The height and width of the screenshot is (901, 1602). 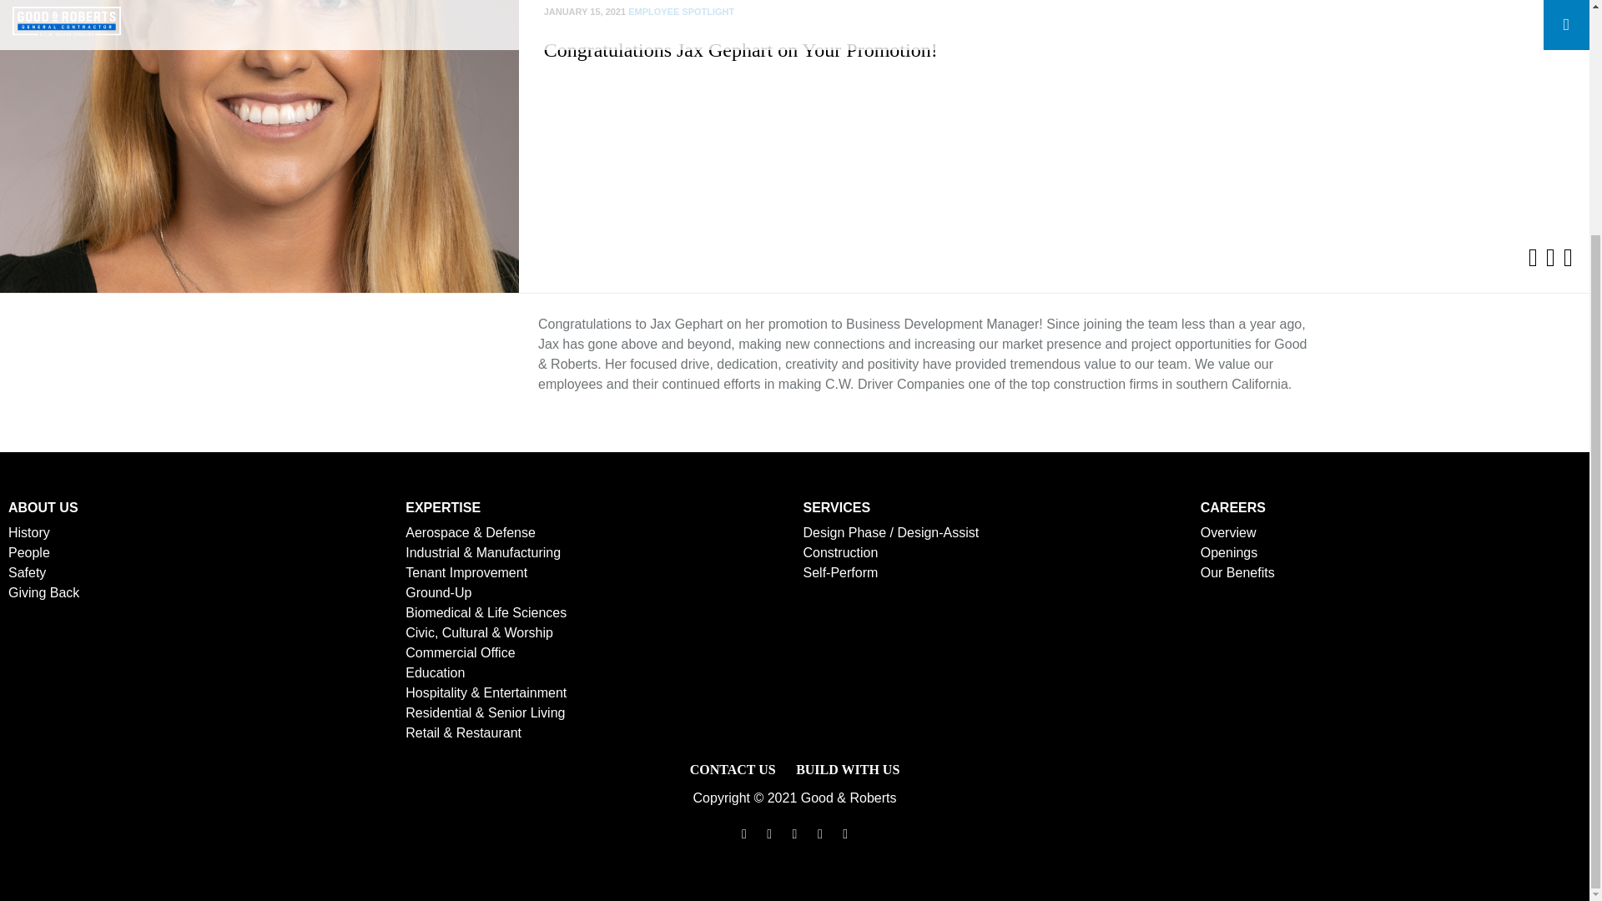 What do you see at coordinates (1228, 552) in the screenshot?
I see `Openings` at bounding box center [1228, 552].